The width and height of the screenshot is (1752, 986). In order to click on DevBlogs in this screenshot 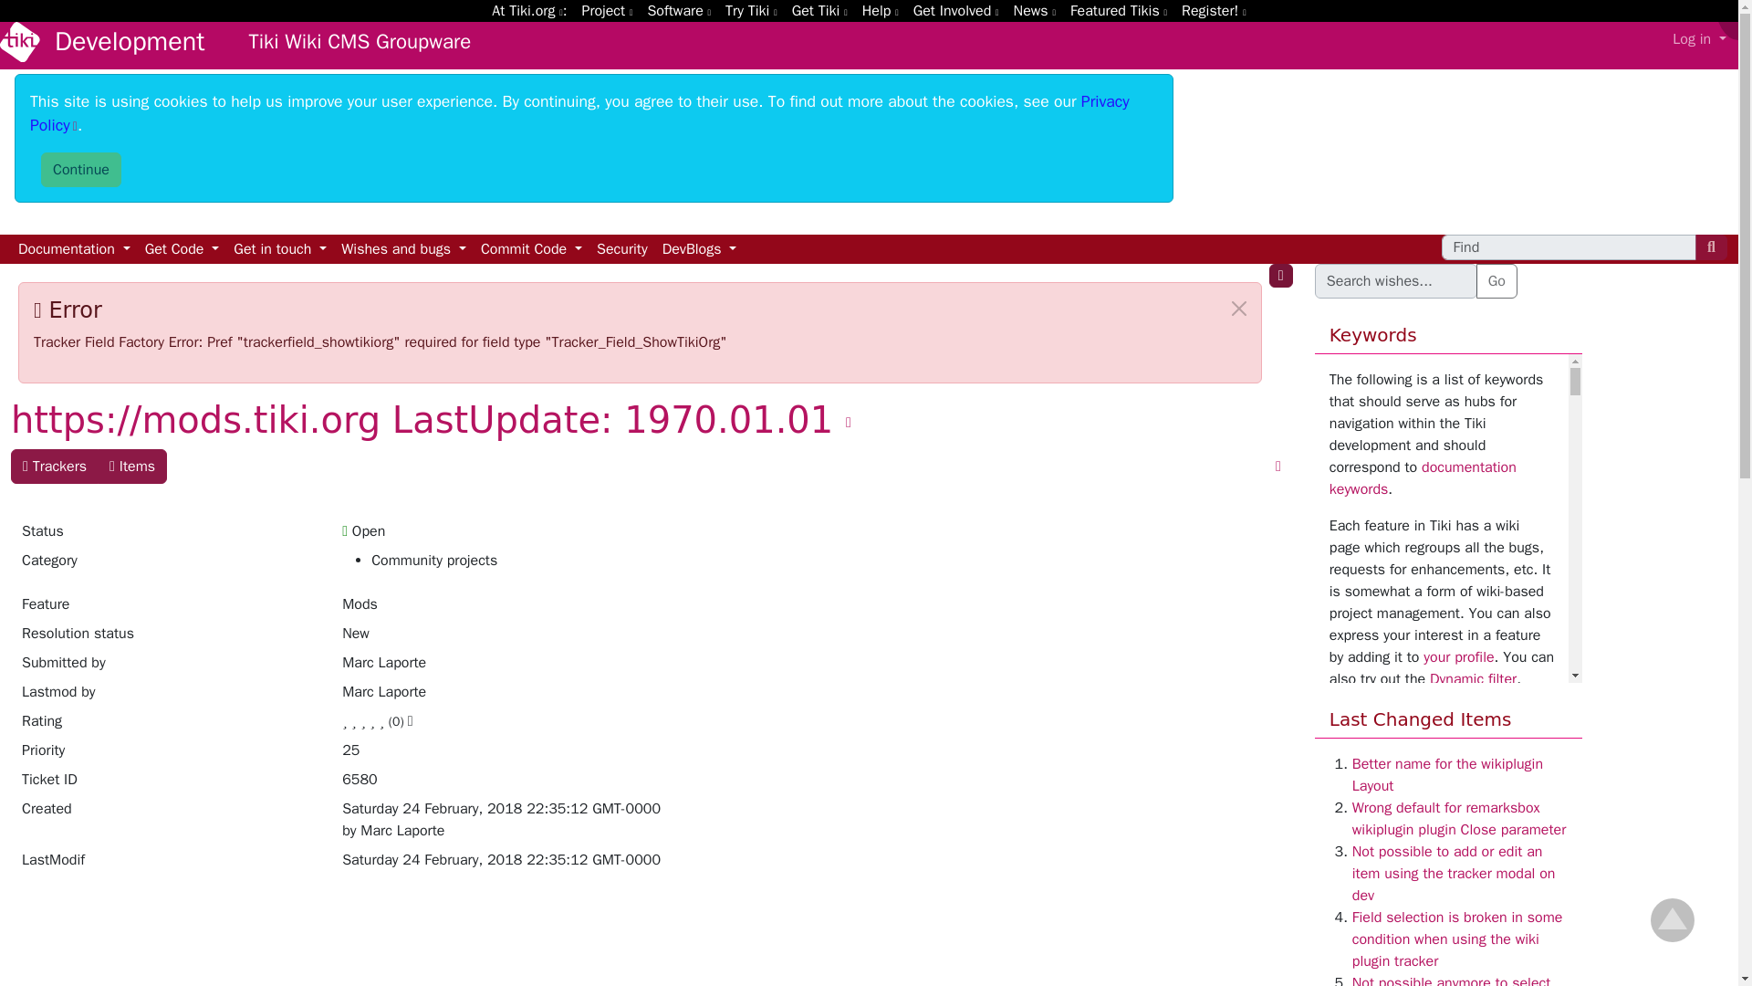, I will do `click(700, 249)`.